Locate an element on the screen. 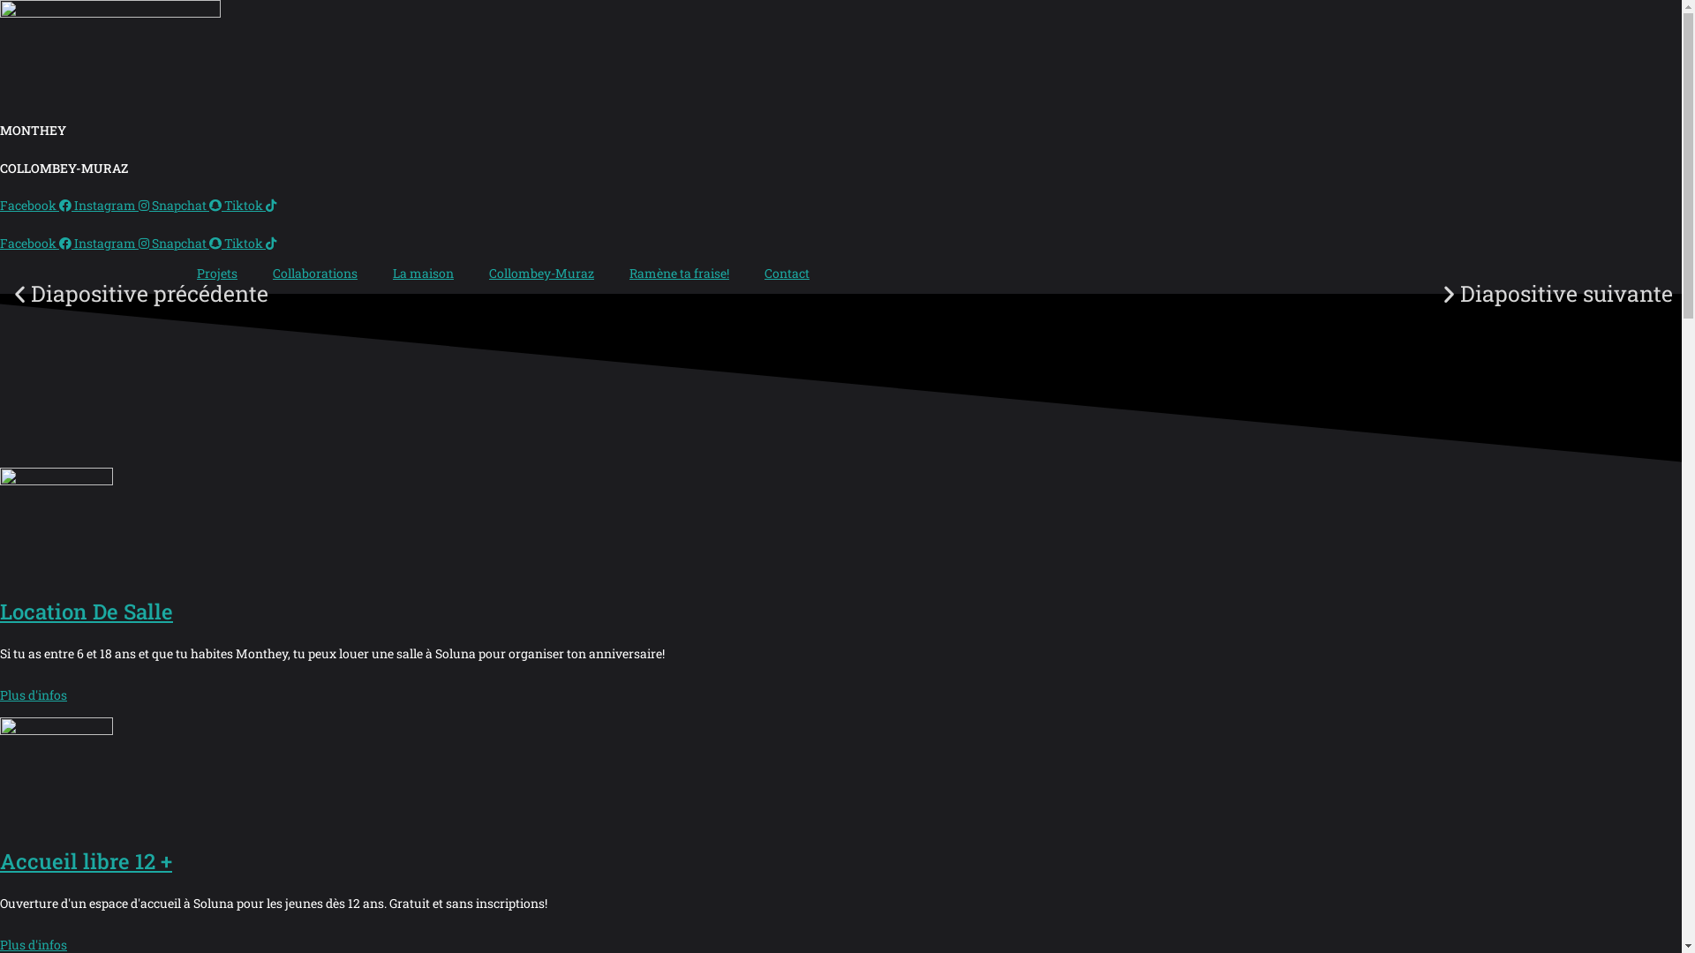 This screenshot has height=953, width=1695. Snapchat is located at coordinates (188, 244).